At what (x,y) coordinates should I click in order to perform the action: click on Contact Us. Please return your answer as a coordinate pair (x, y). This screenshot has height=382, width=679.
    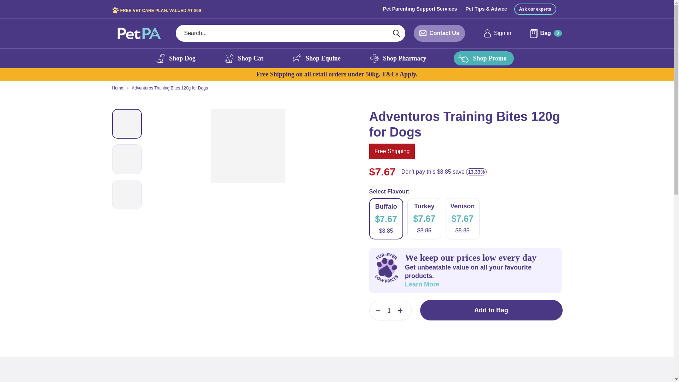
    Looking at the image, I should click on (444, 33).